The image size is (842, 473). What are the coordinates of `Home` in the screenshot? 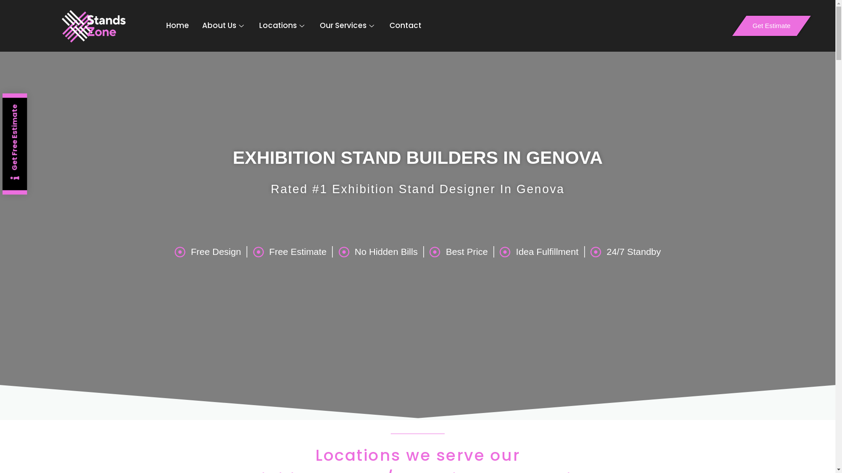 It's located at (178, 26).